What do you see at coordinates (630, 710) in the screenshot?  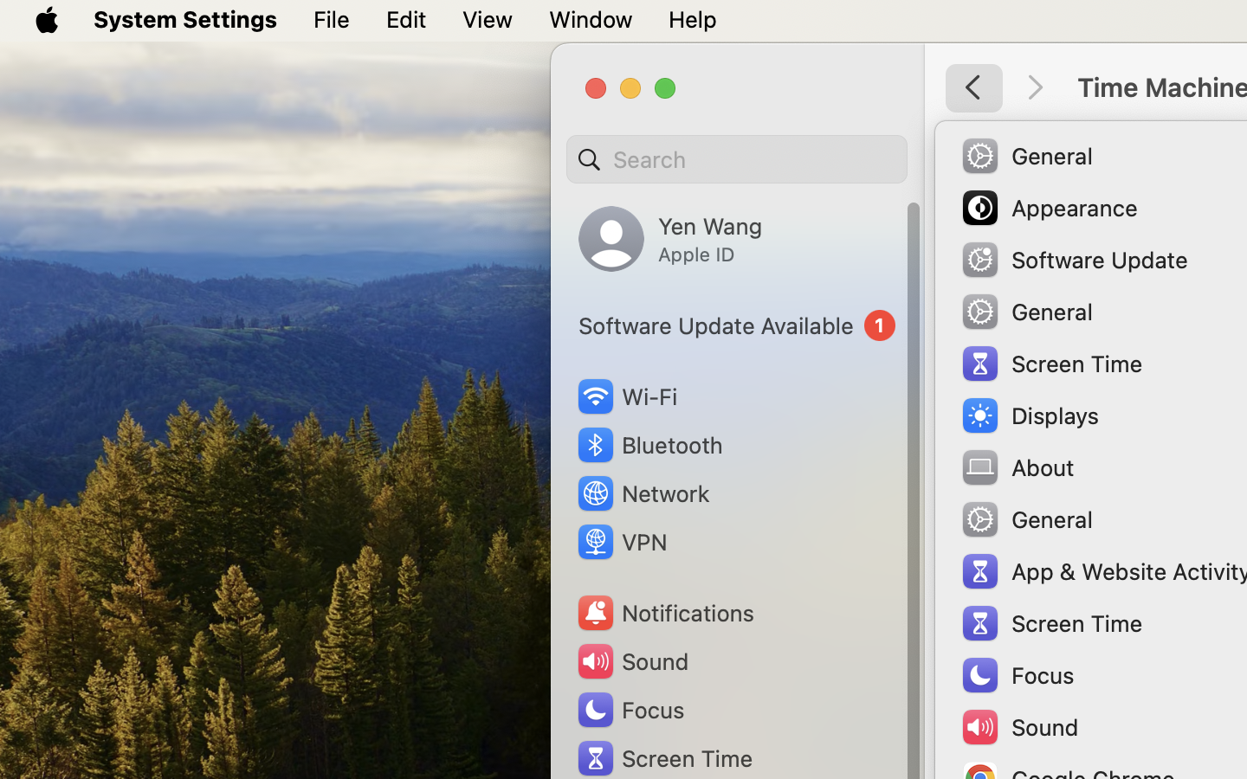 I see `Focus` at bounding box center [630, 710].